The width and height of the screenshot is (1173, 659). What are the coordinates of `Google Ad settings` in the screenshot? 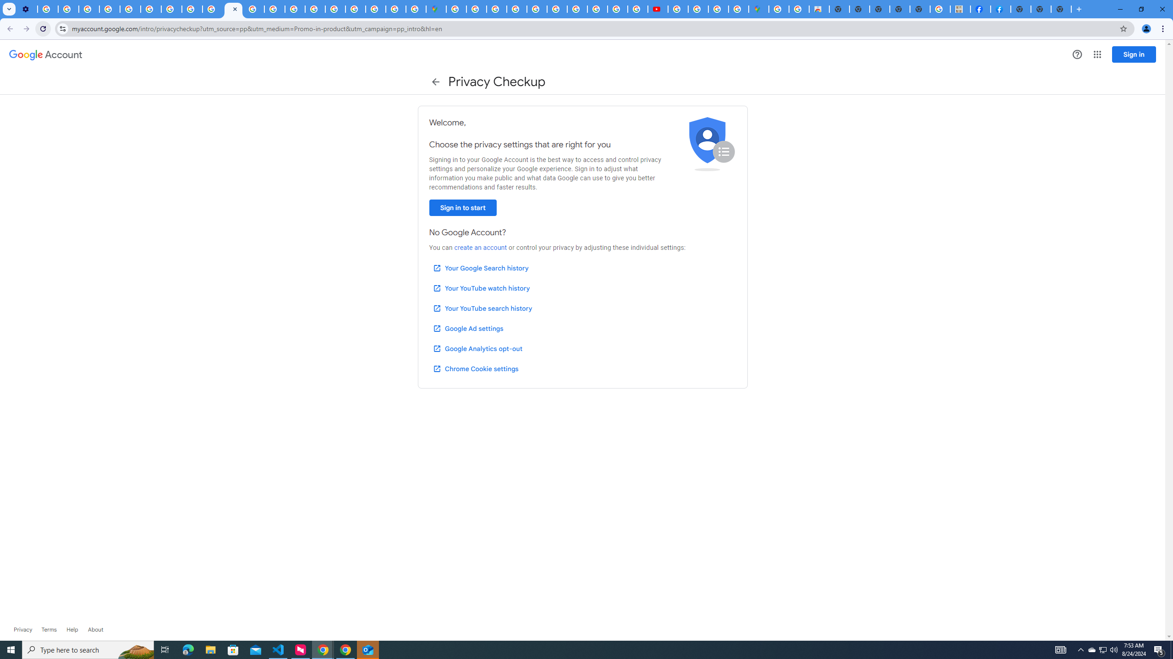 It's located at (467, 328).